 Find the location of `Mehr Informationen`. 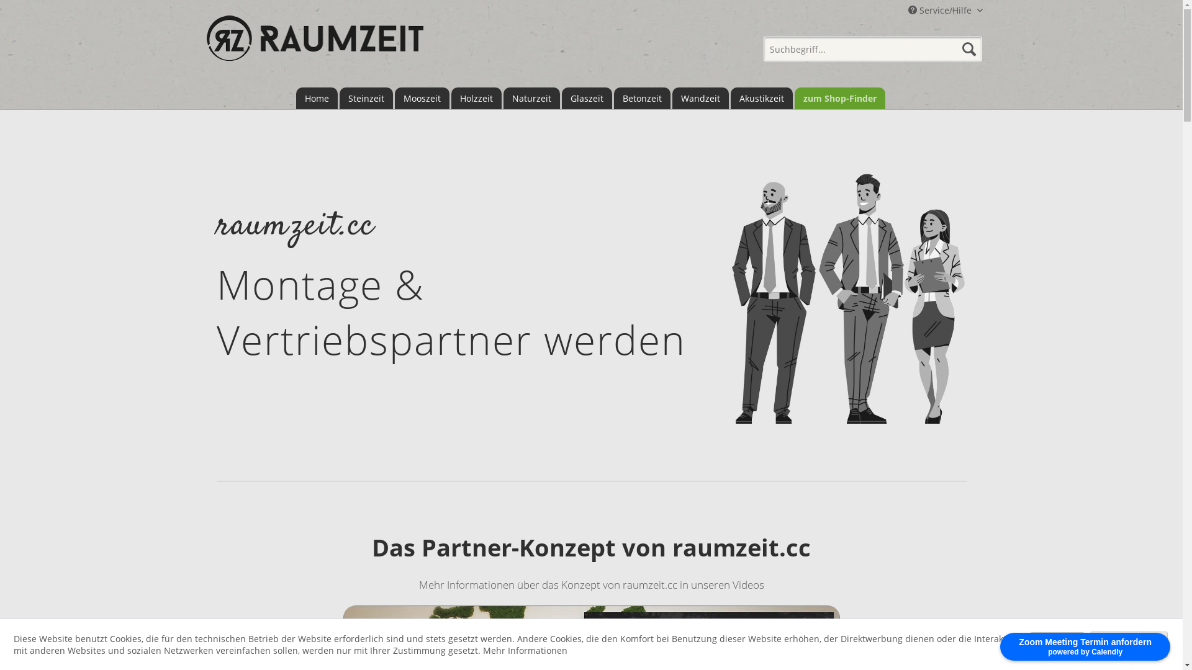

Mehr Informationen is located at coordinates (525, 650).